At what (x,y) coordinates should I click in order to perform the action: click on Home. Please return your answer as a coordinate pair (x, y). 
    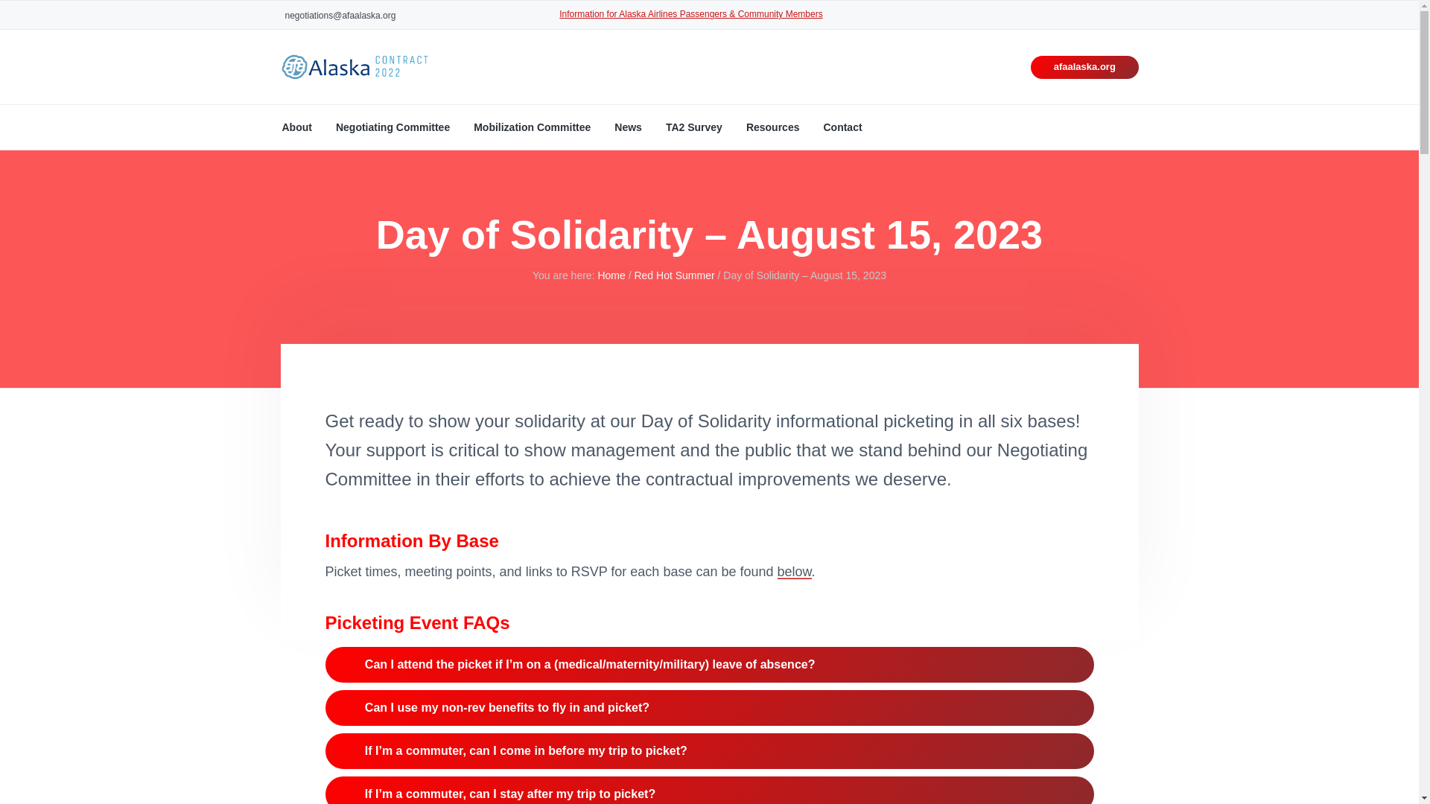
    Looking at the image, I should click on (611, 275).